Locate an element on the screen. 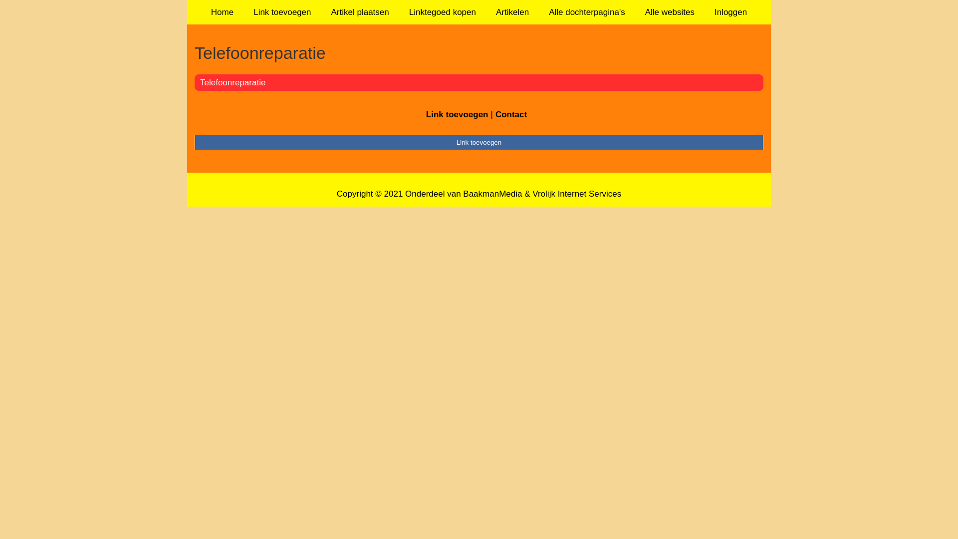 The image size is (958, 539). Contact is located at coordinates (511, 115).